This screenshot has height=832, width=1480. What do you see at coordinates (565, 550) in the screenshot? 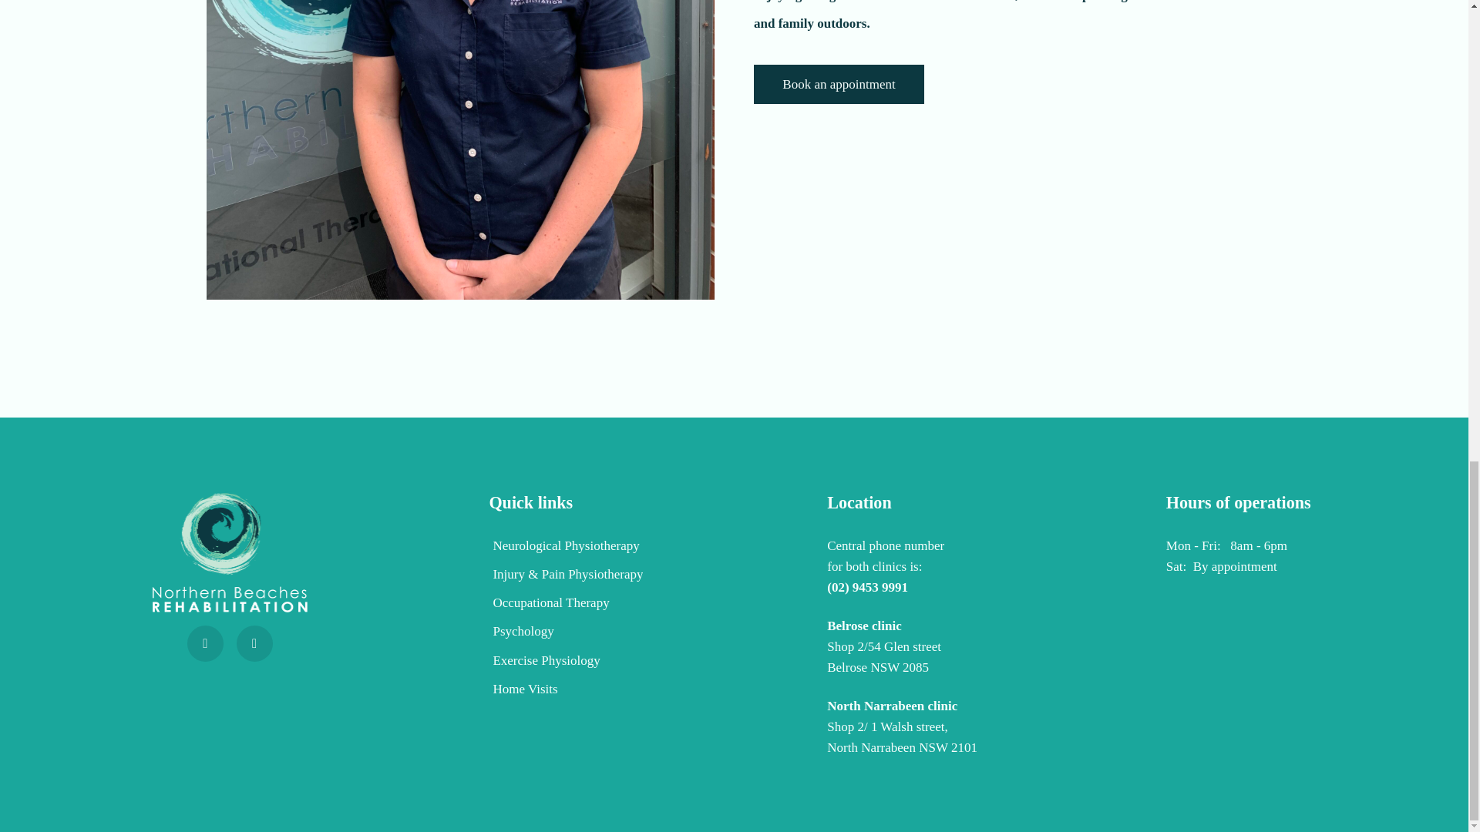
I see `Neurological Physiotherapy` at bounding box center [565, 550].